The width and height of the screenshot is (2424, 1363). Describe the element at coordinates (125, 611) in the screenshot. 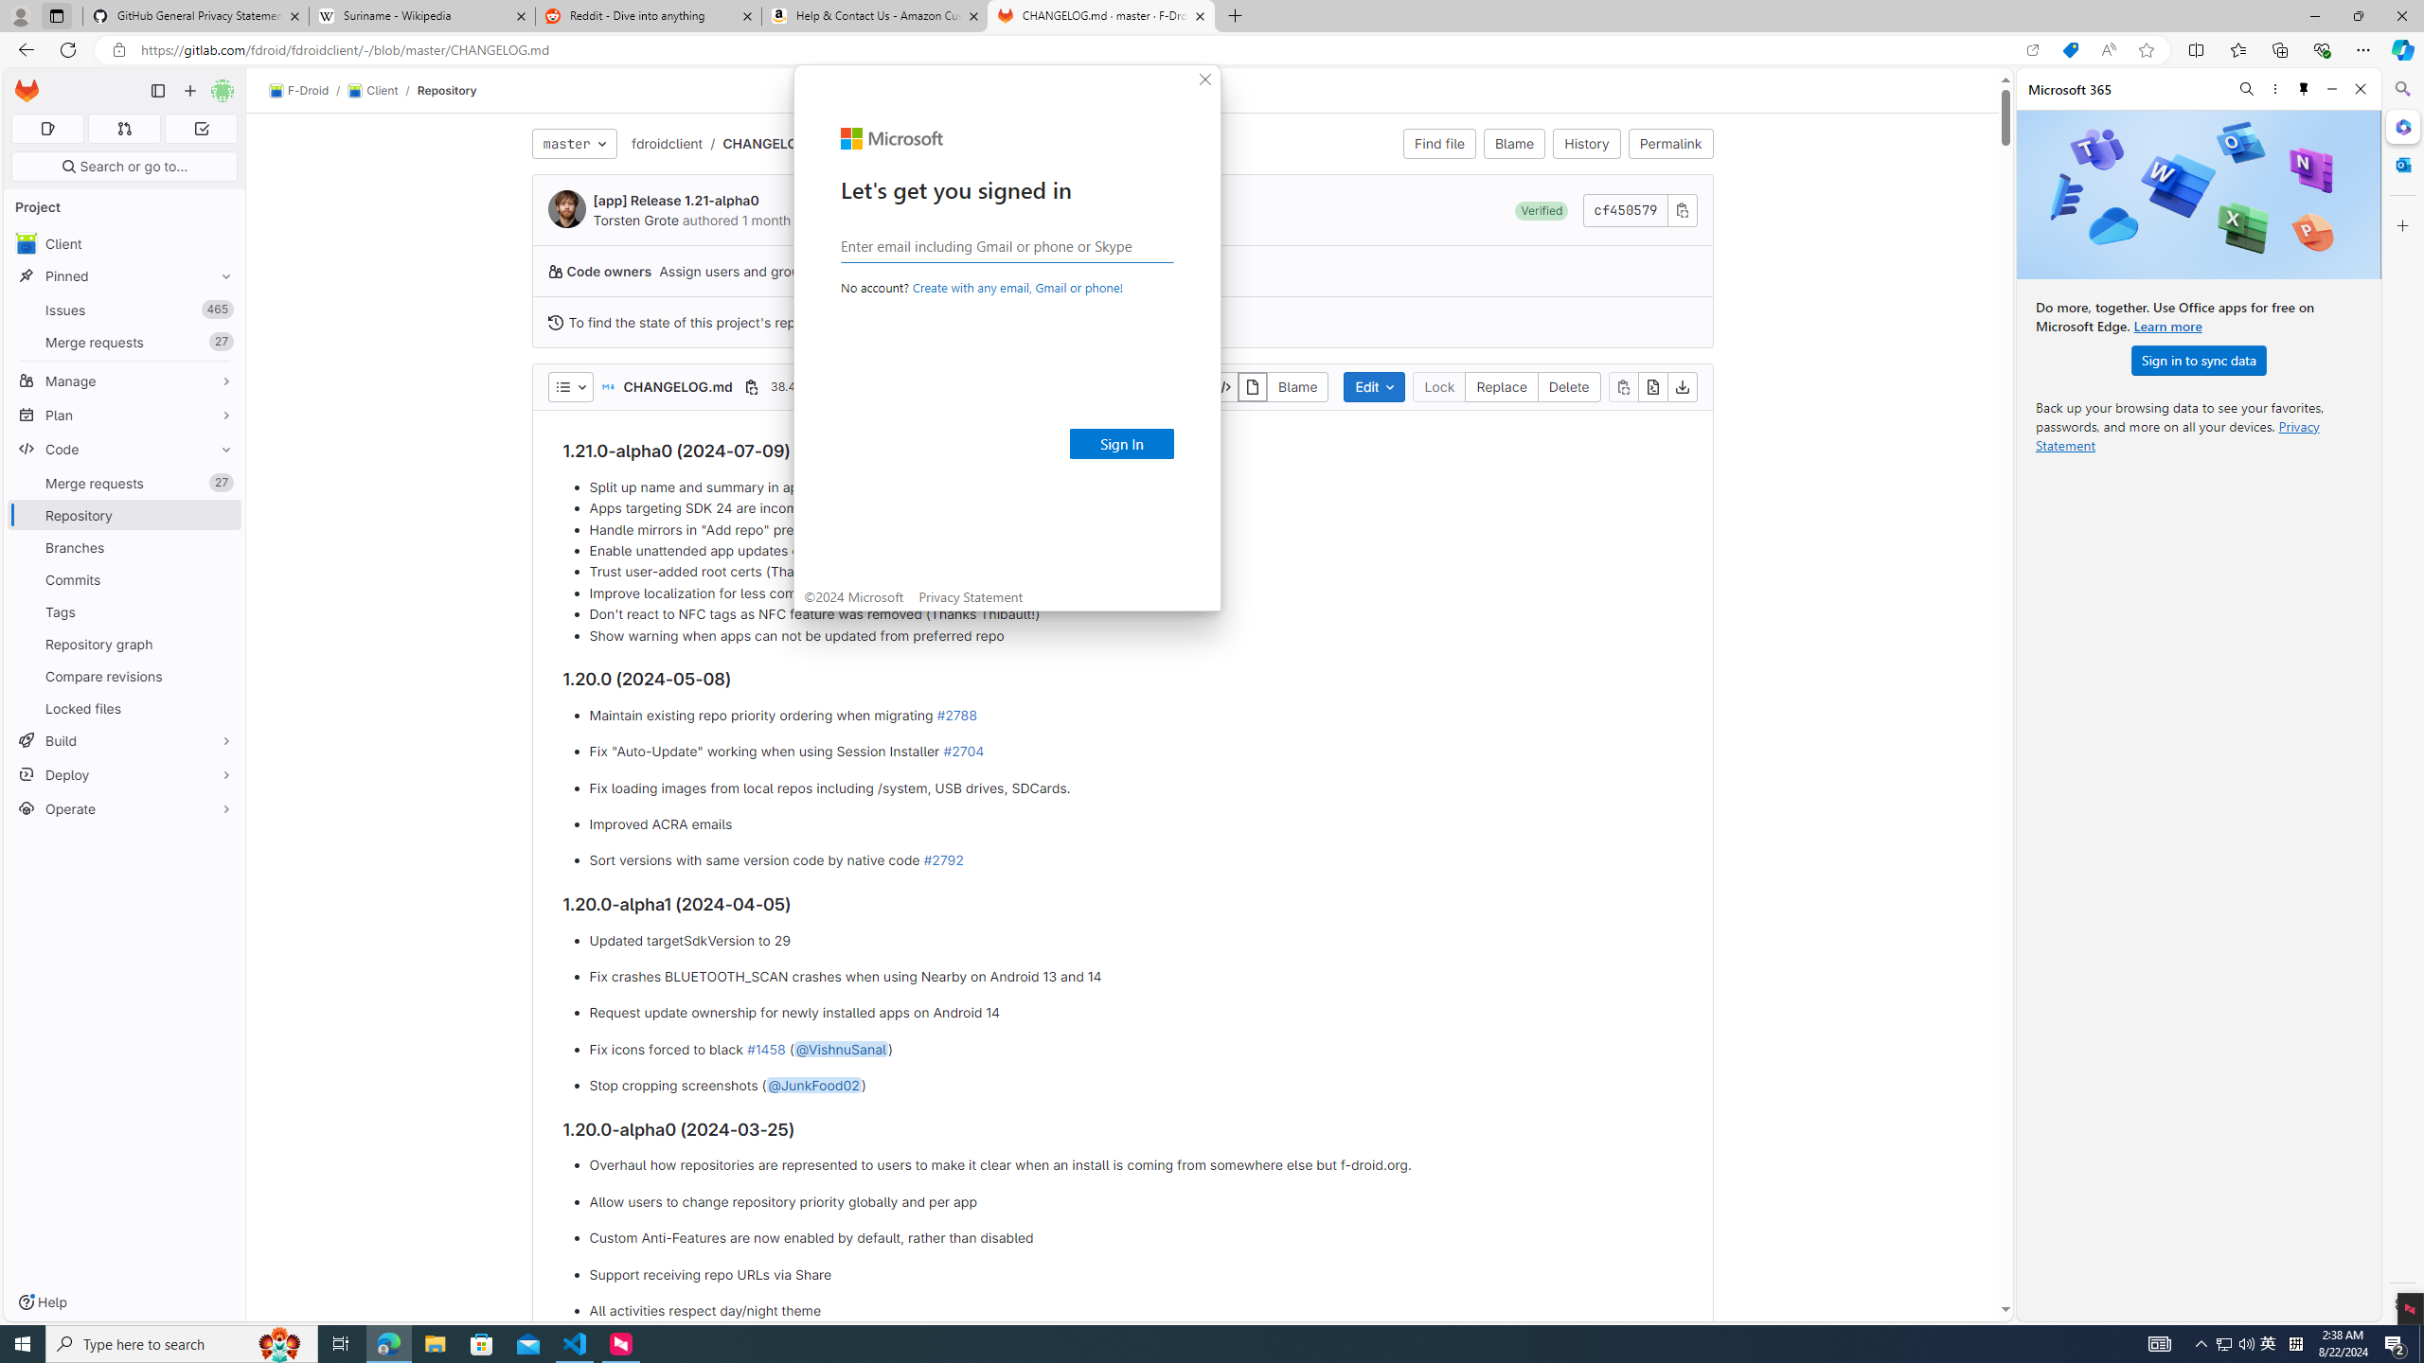

I see `Tags` at that location.